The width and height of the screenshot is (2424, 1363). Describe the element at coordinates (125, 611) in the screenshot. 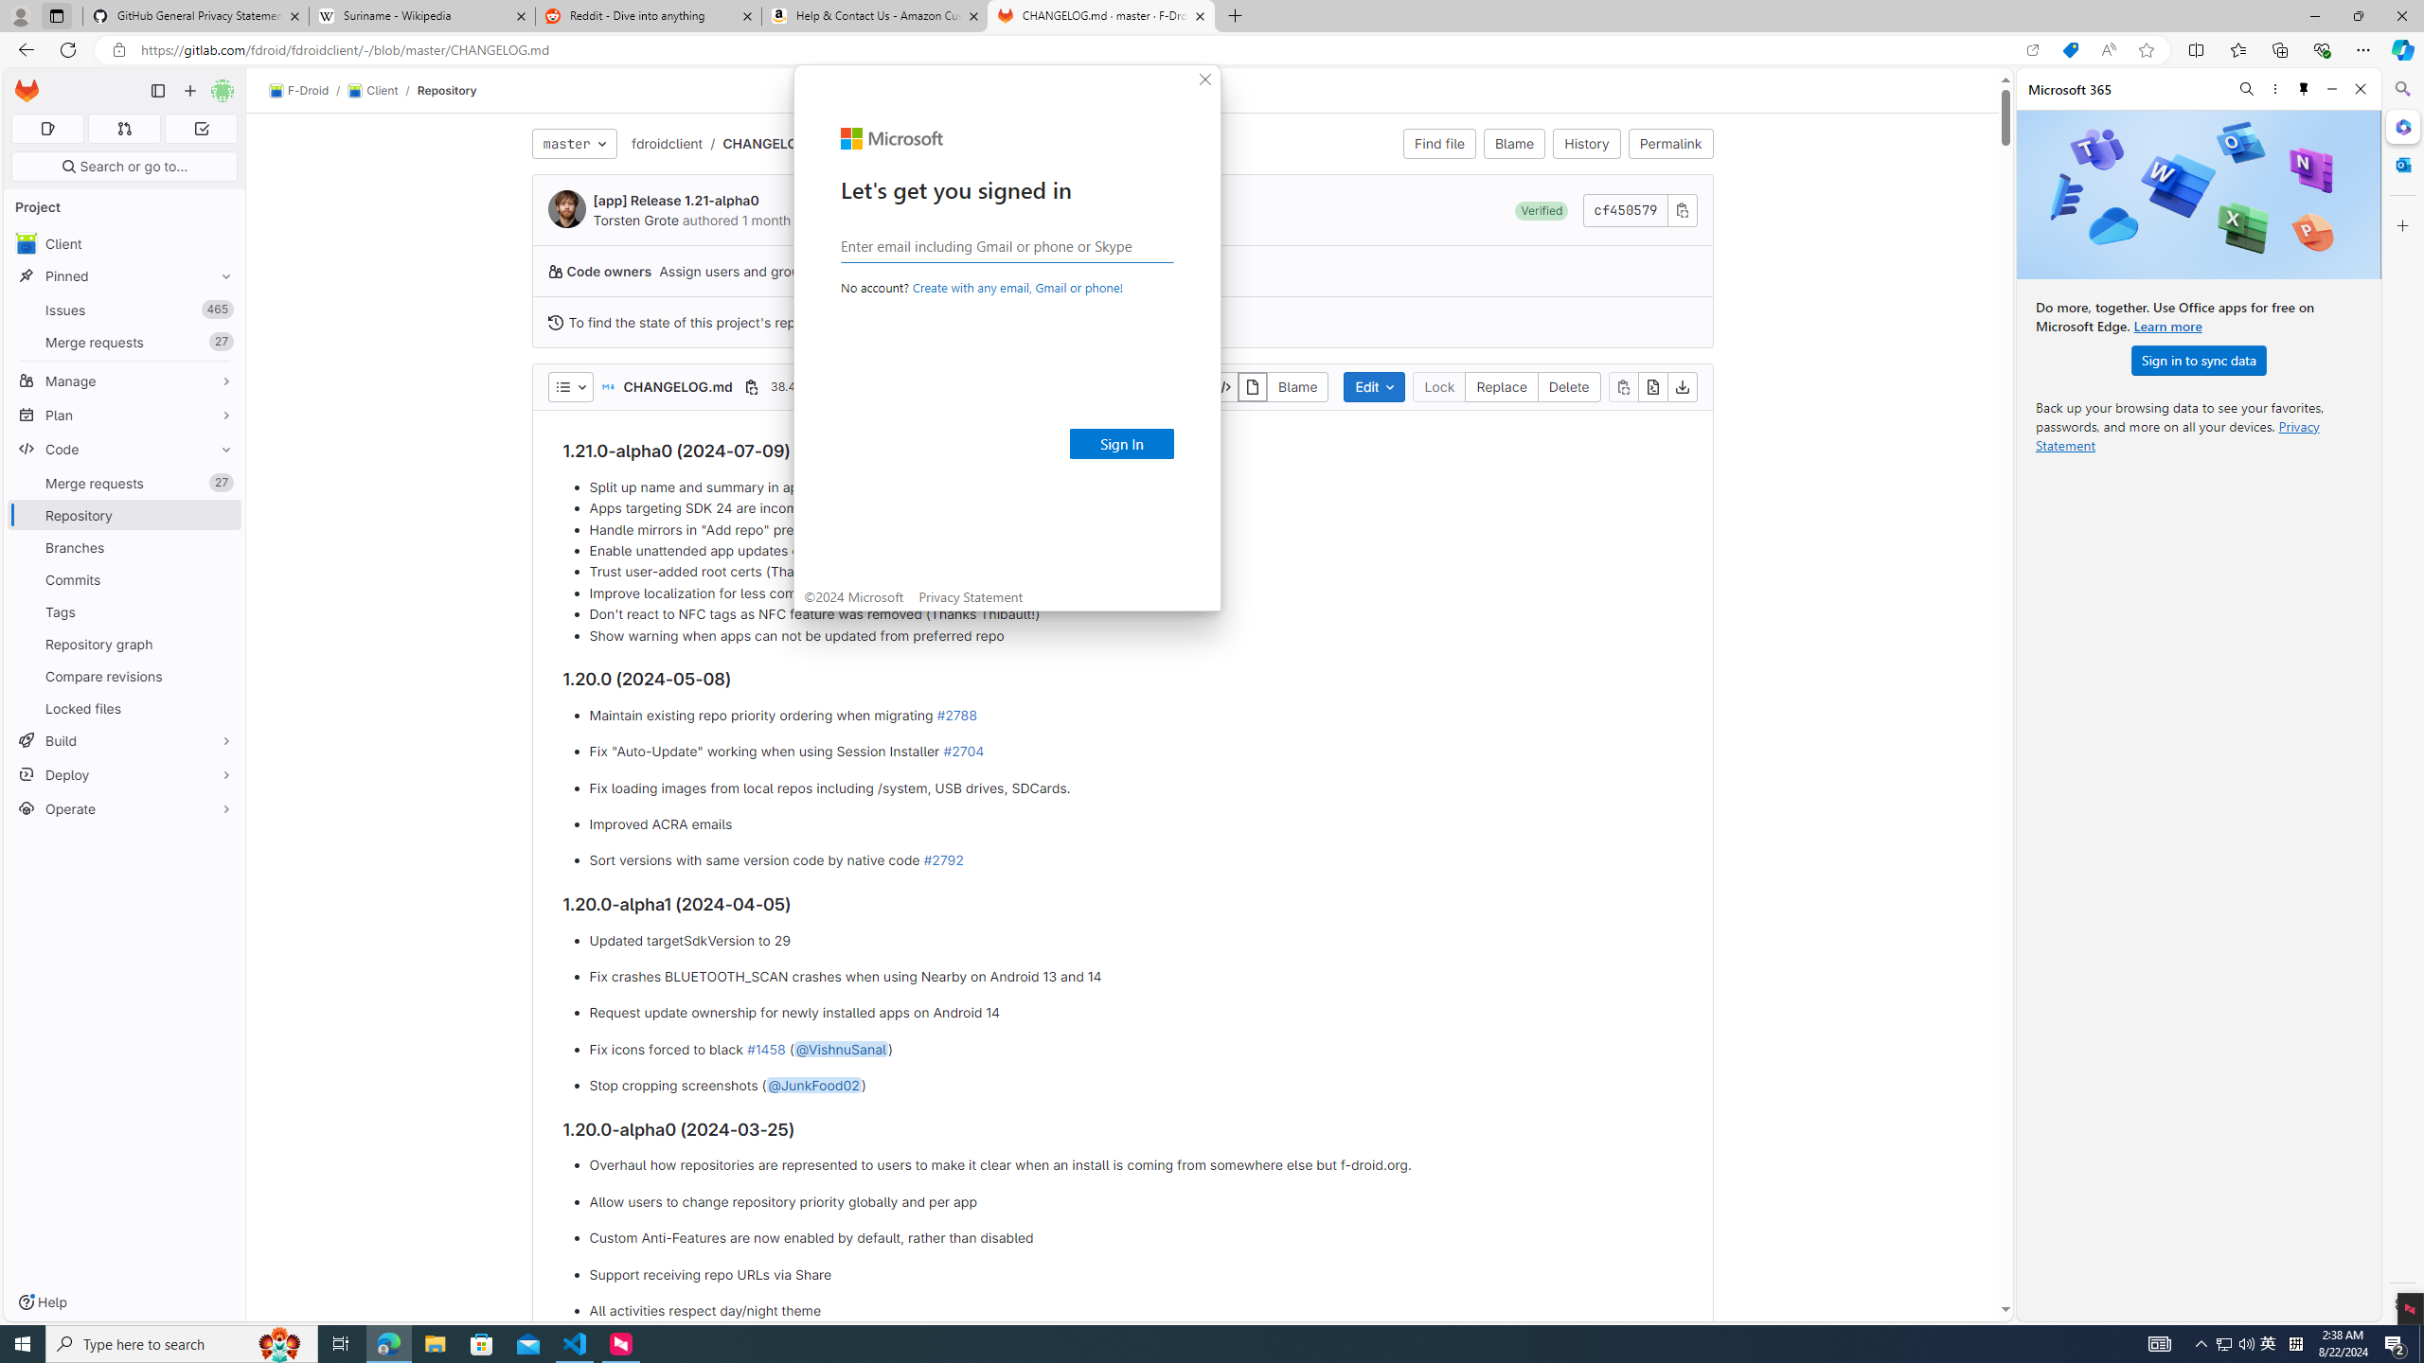

I see `Tags` at that location.